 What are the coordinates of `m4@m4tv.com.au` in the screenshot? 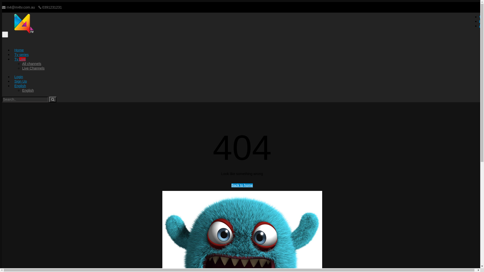 It's located at (19, 7).